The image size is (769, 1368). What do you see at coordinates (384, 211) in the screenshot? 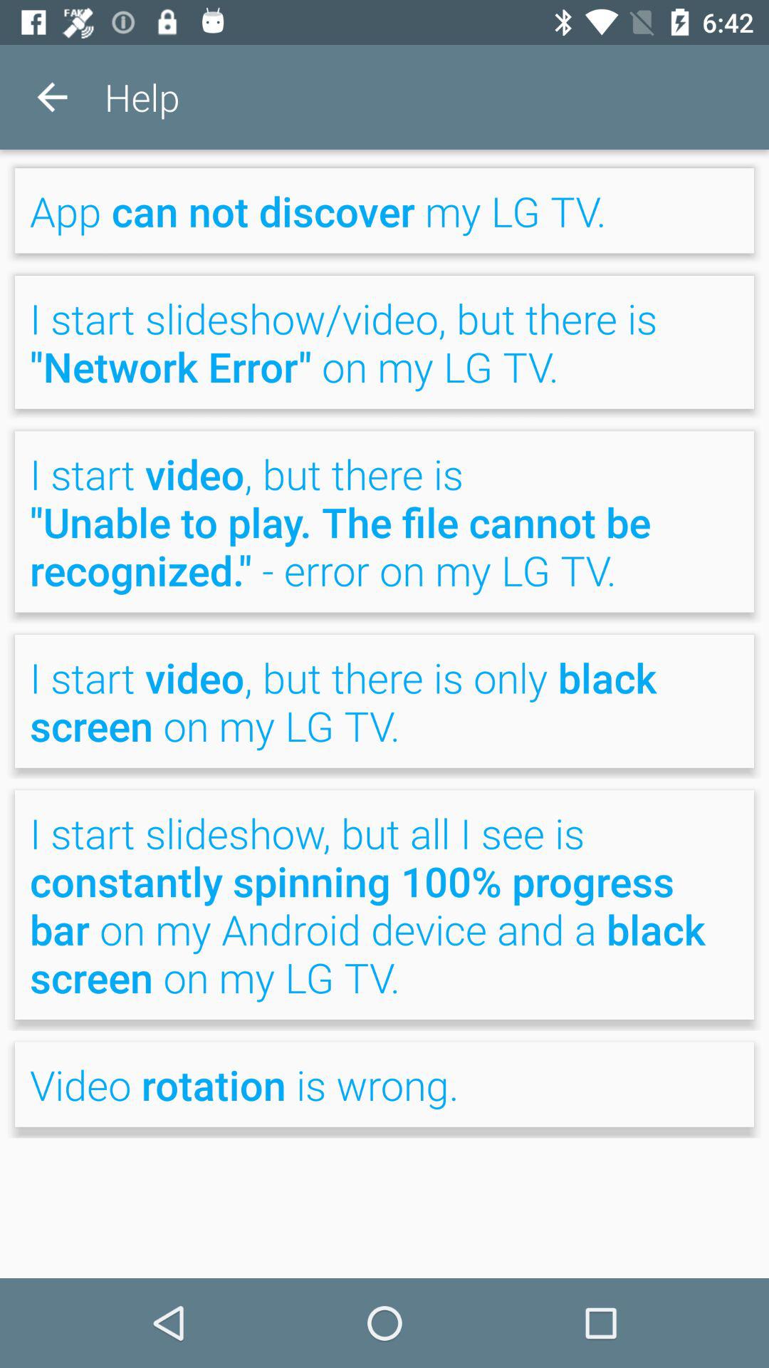
I see `scroll until app can not icon` at bounding box center [384, 211].